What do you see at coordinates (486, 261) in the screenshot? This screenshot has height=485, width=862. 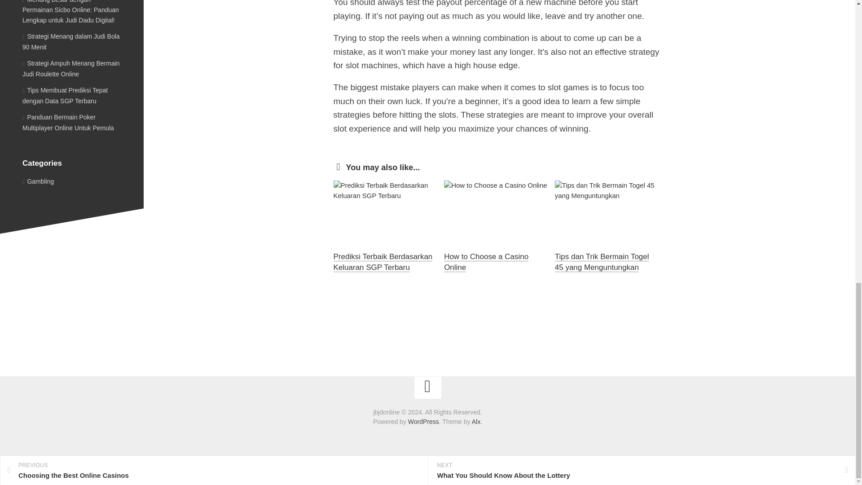 I see `How to Choose a Casino Online` at bounding box center [486, 261].